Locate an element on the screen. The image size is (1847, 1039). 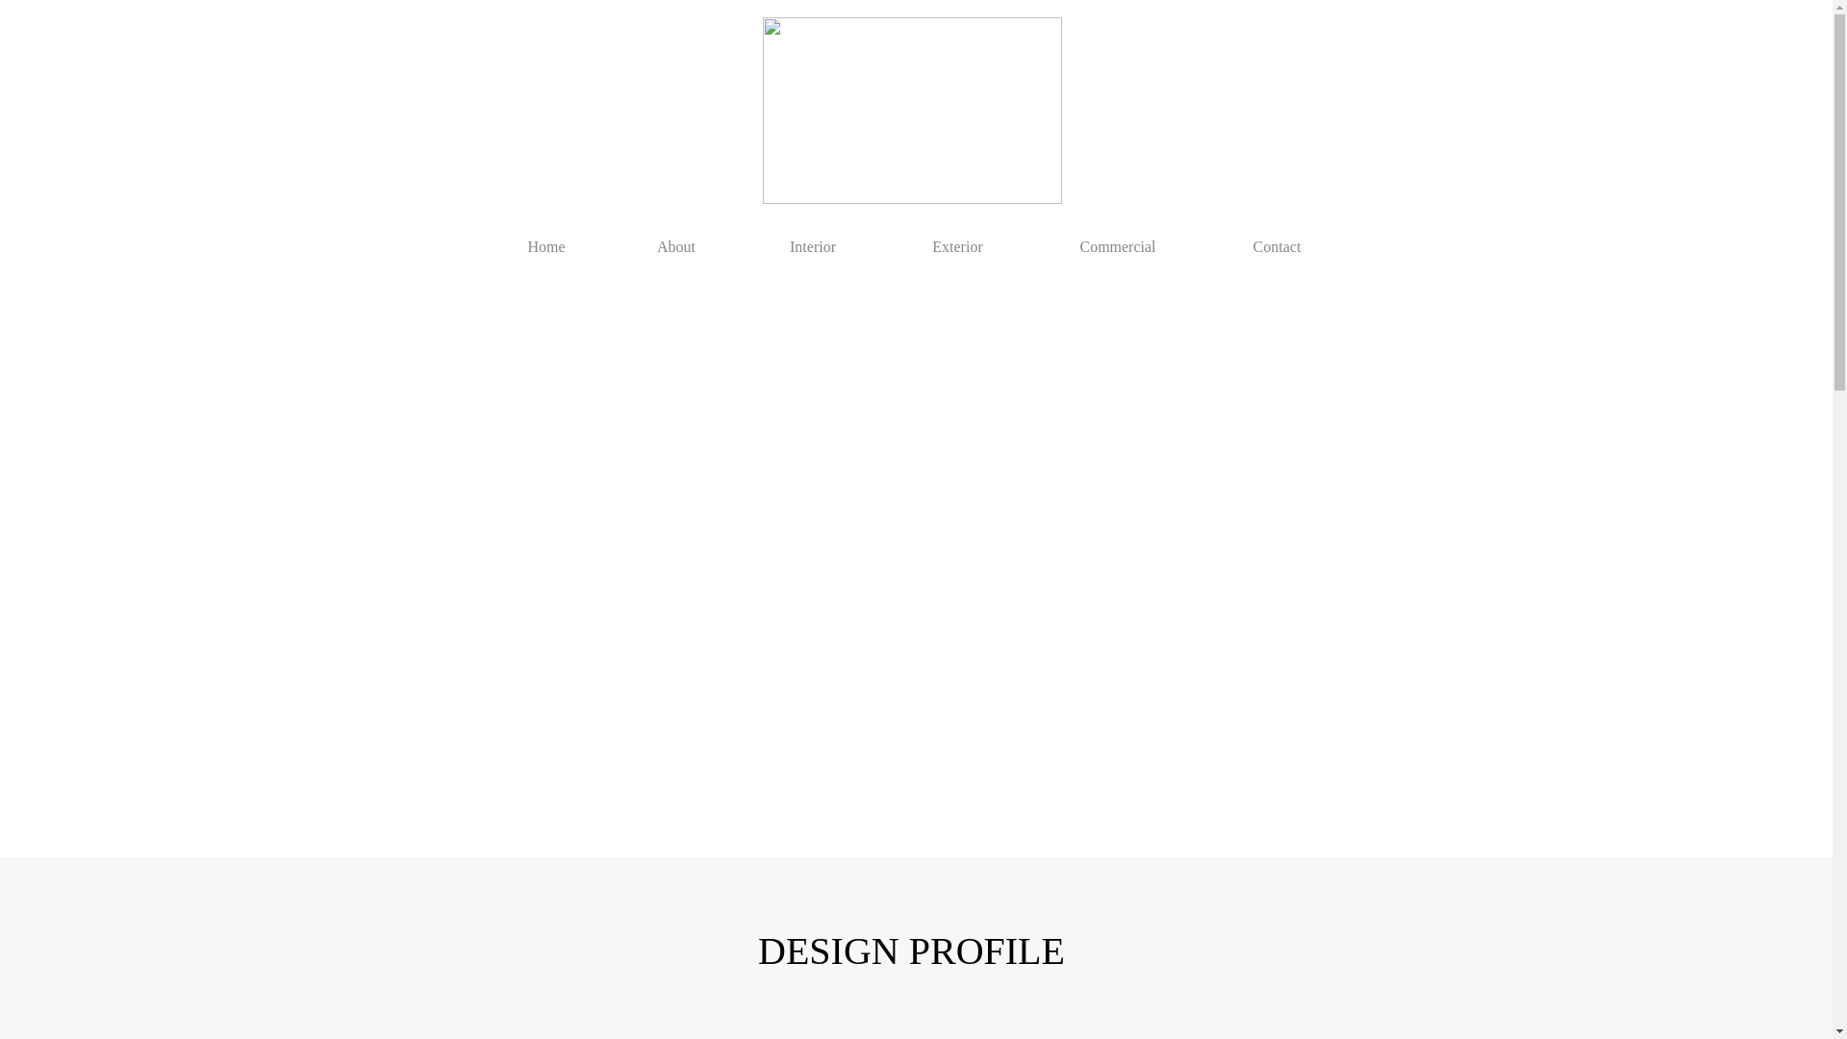
About is located at coordinates (676, 238).